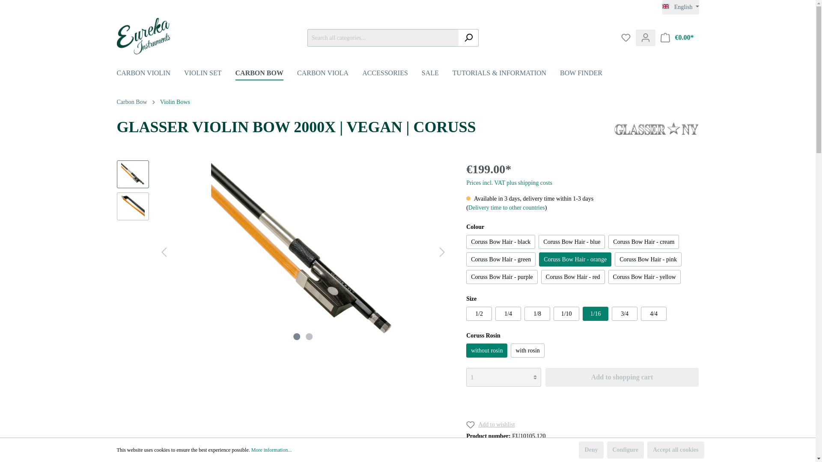 This screenshot has height=462, width=822. Describe the element at coordinates (437, 74) in the screenshot. I see `Sale` at that location.